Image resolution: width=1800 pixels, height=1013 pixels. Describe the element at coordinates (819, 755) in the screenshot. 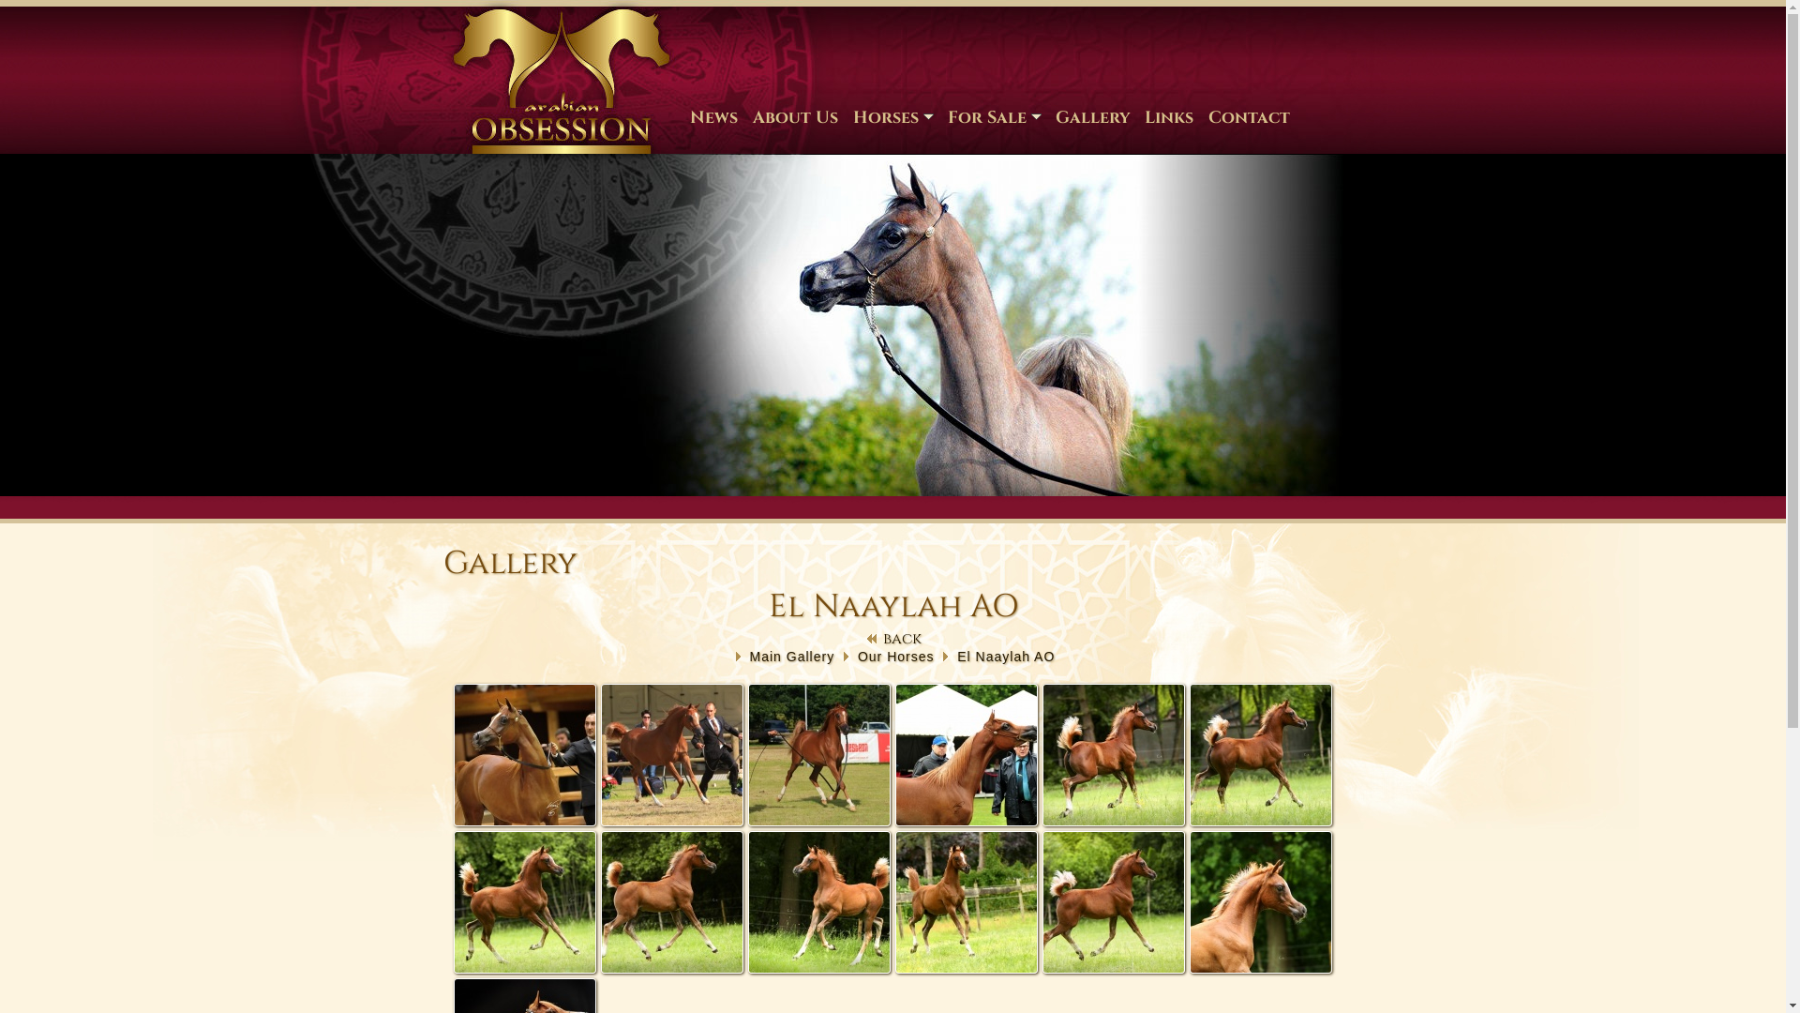

I see `El Naaylah AO` at that location.